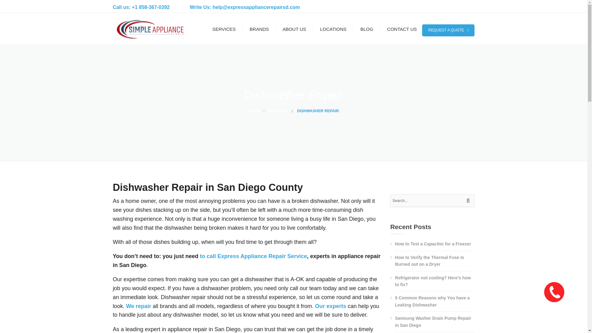  Describe the element at coordinates (230, 94) in the screenshot. I see `Freezer Repair` at that location.